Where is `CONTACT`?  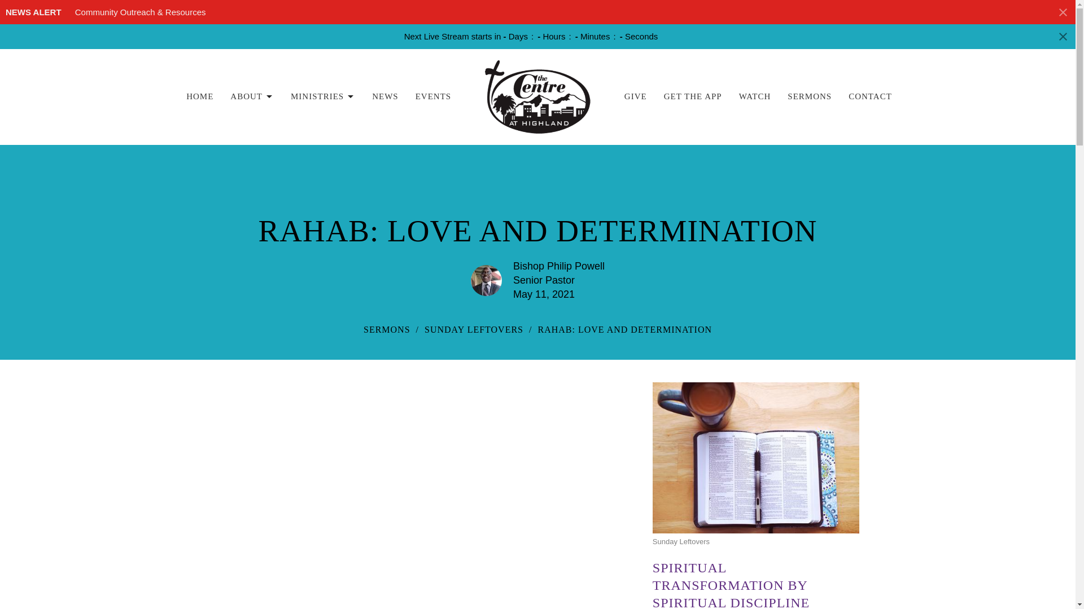
CONTACT is located at coordinates (871, 96).